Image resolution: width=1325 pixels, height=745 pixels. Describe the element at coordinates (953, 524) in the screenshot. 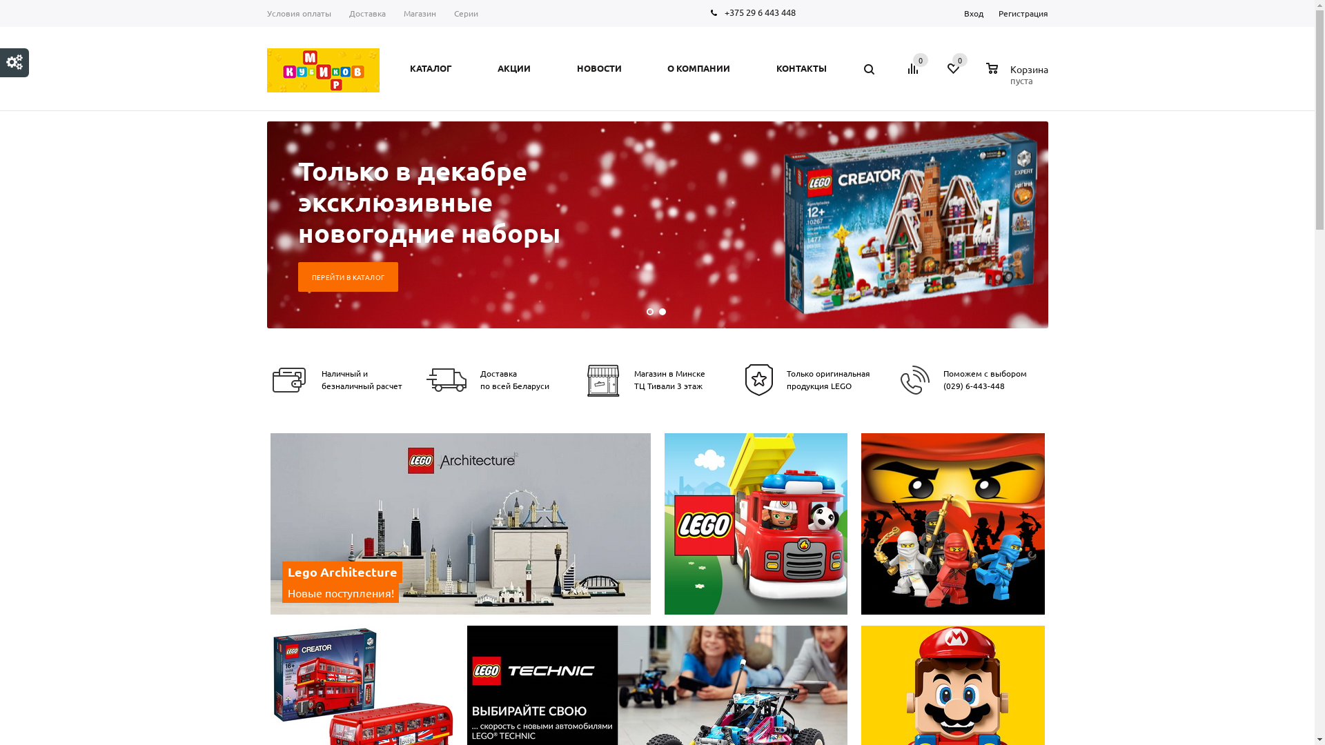

I see `LEGO Ninjago` at that location.